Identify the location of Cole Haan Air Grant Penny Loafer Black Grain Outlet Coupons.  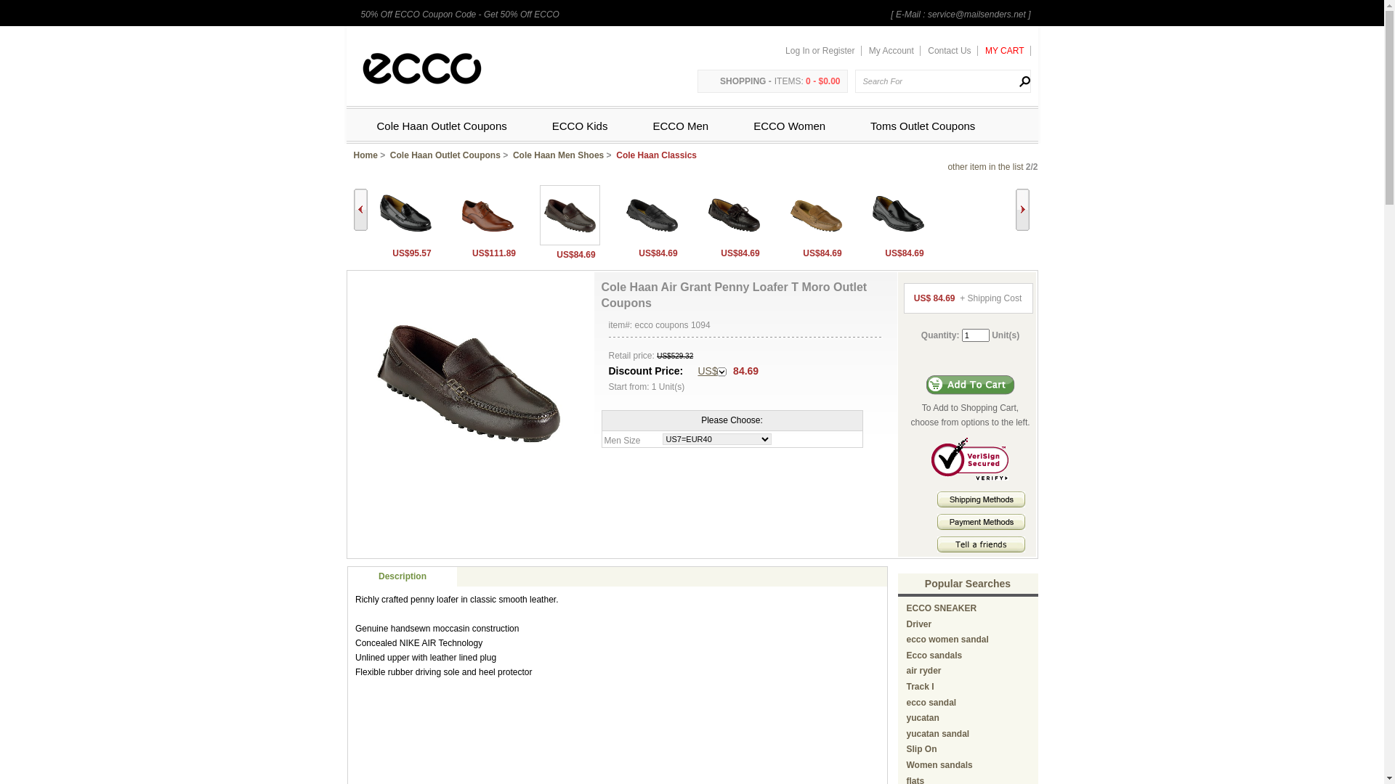
(651, 241).